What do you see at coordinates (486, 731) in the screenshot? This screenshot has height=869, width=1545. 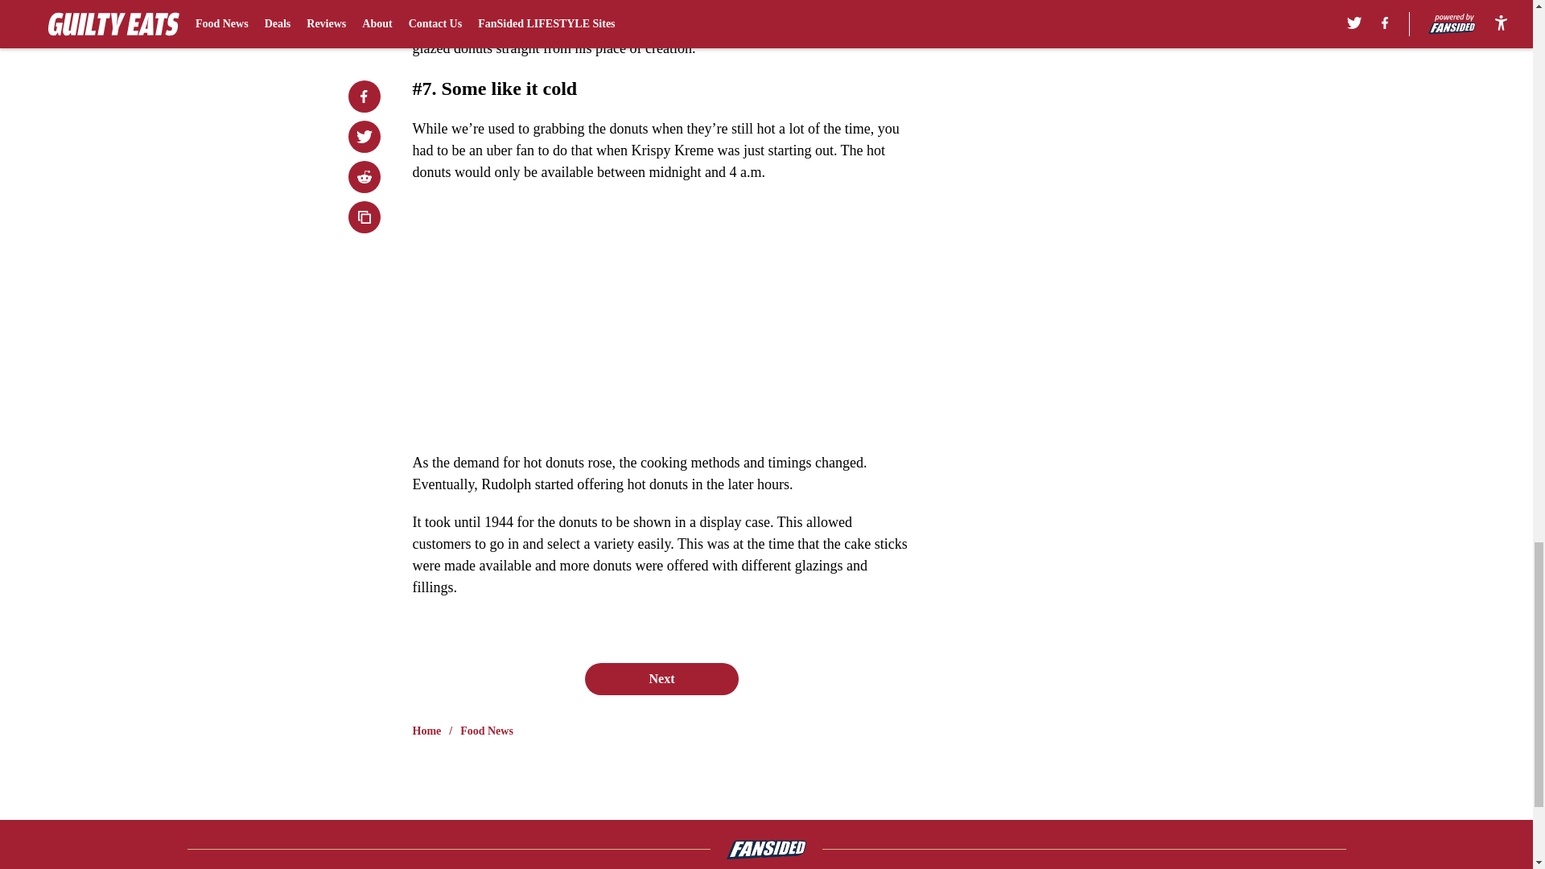 I see `Food News` at bounding box center [486, 731].